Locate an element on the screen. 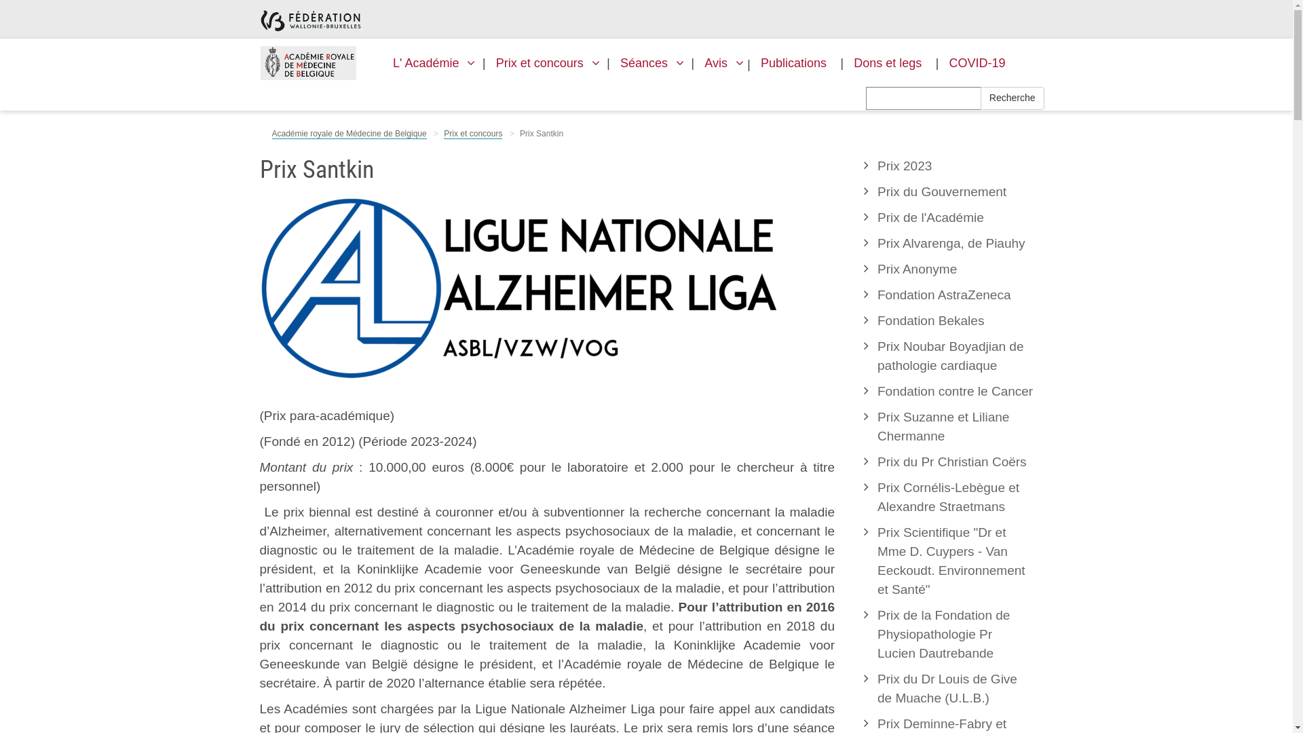  Fondation Bekales is located at coordinates (956, 321).